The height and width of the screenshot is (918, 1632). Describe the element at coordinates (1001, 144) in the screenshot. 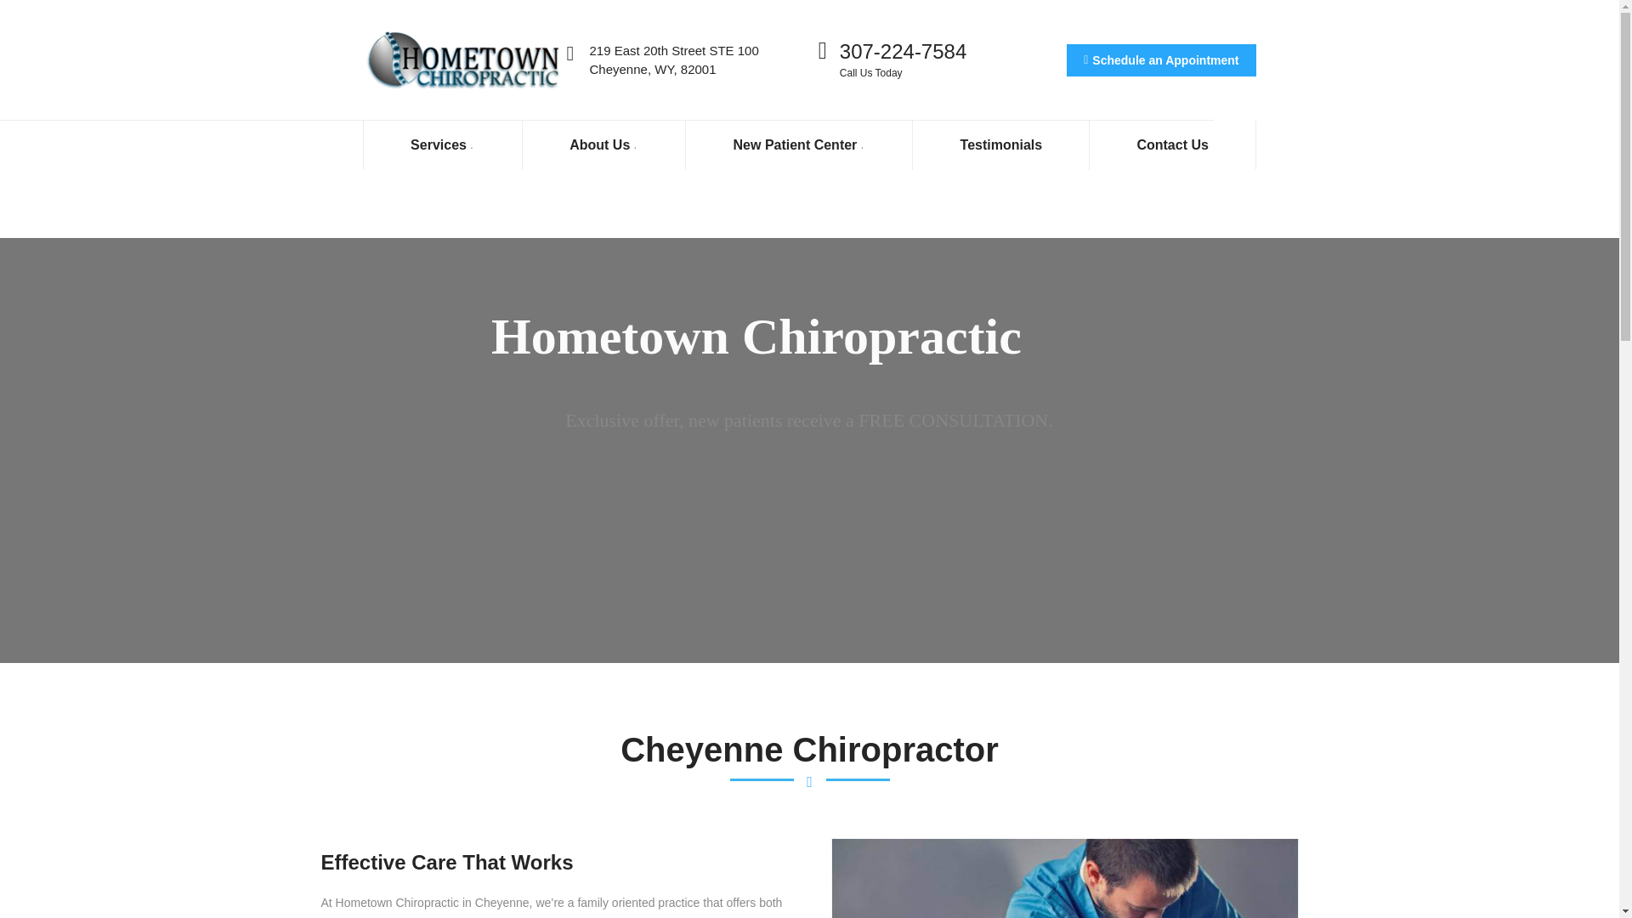

I see `Testimonials` at that location.